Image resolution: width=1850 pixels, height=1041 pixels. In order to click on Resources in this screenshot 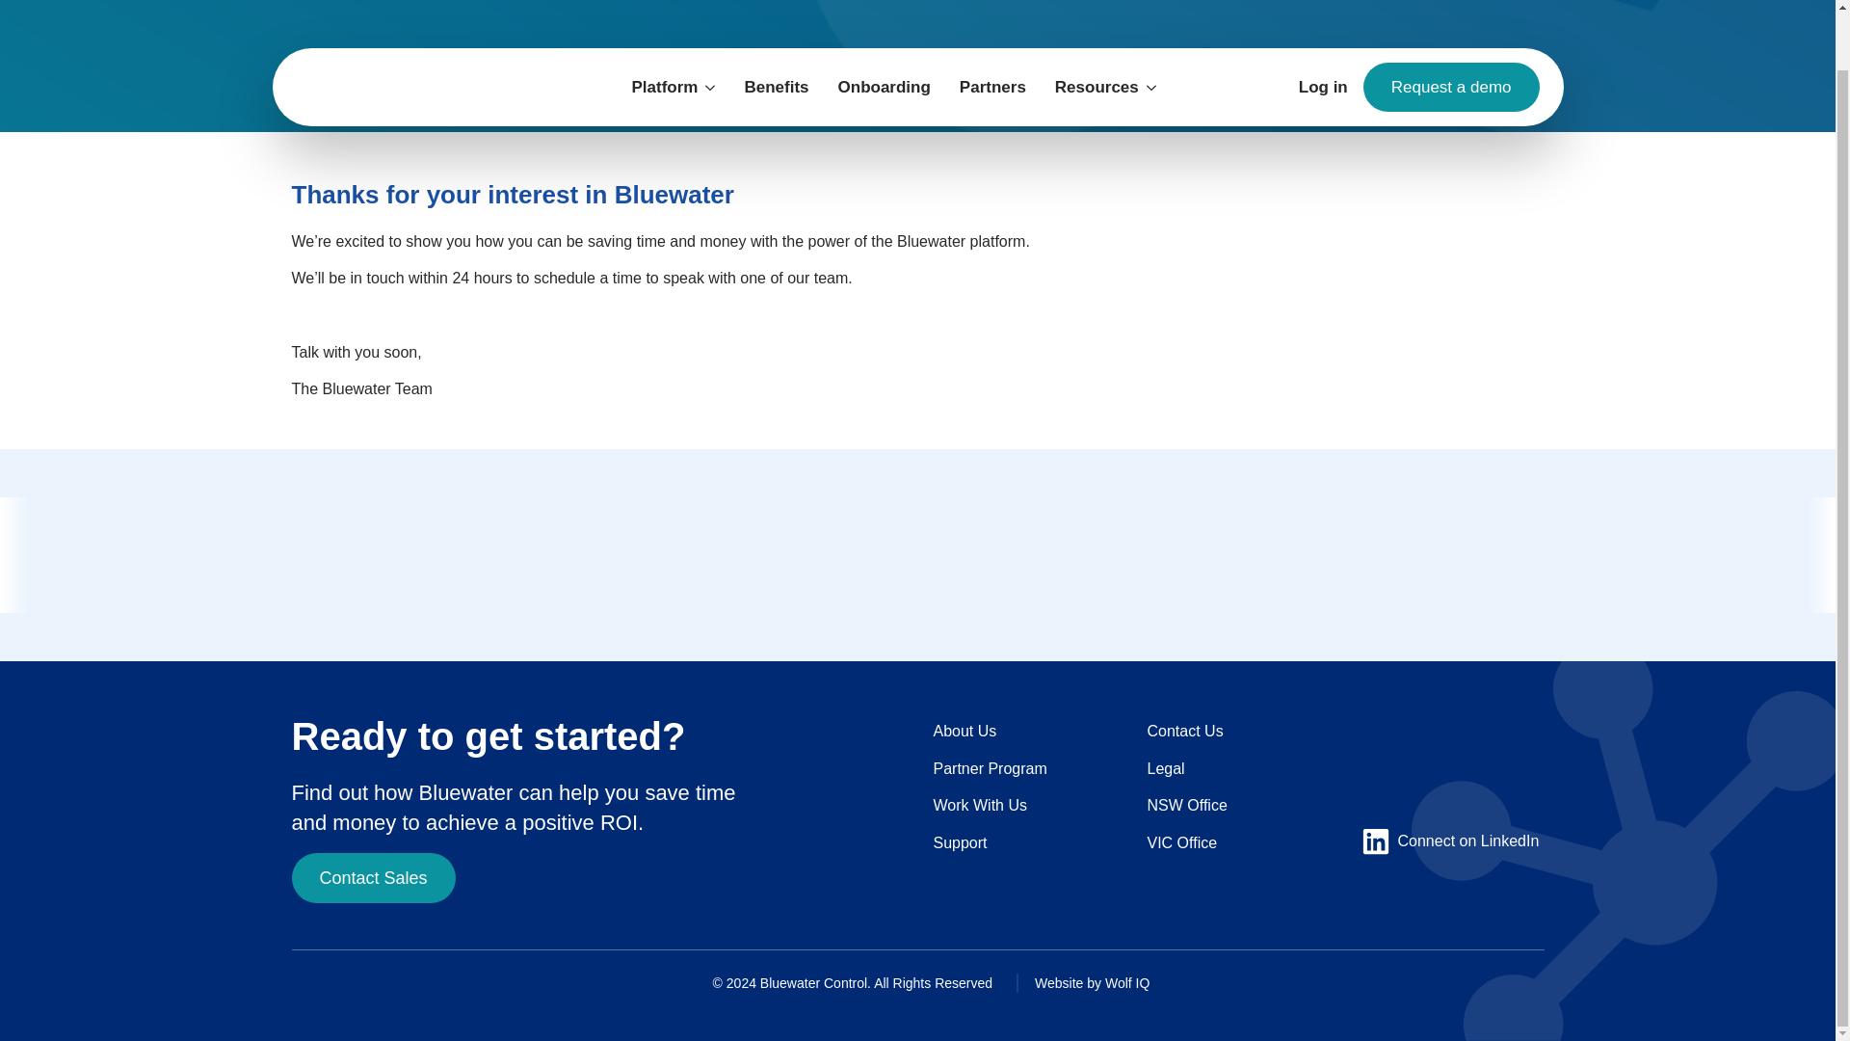, I will do `click(1089, 26)`.